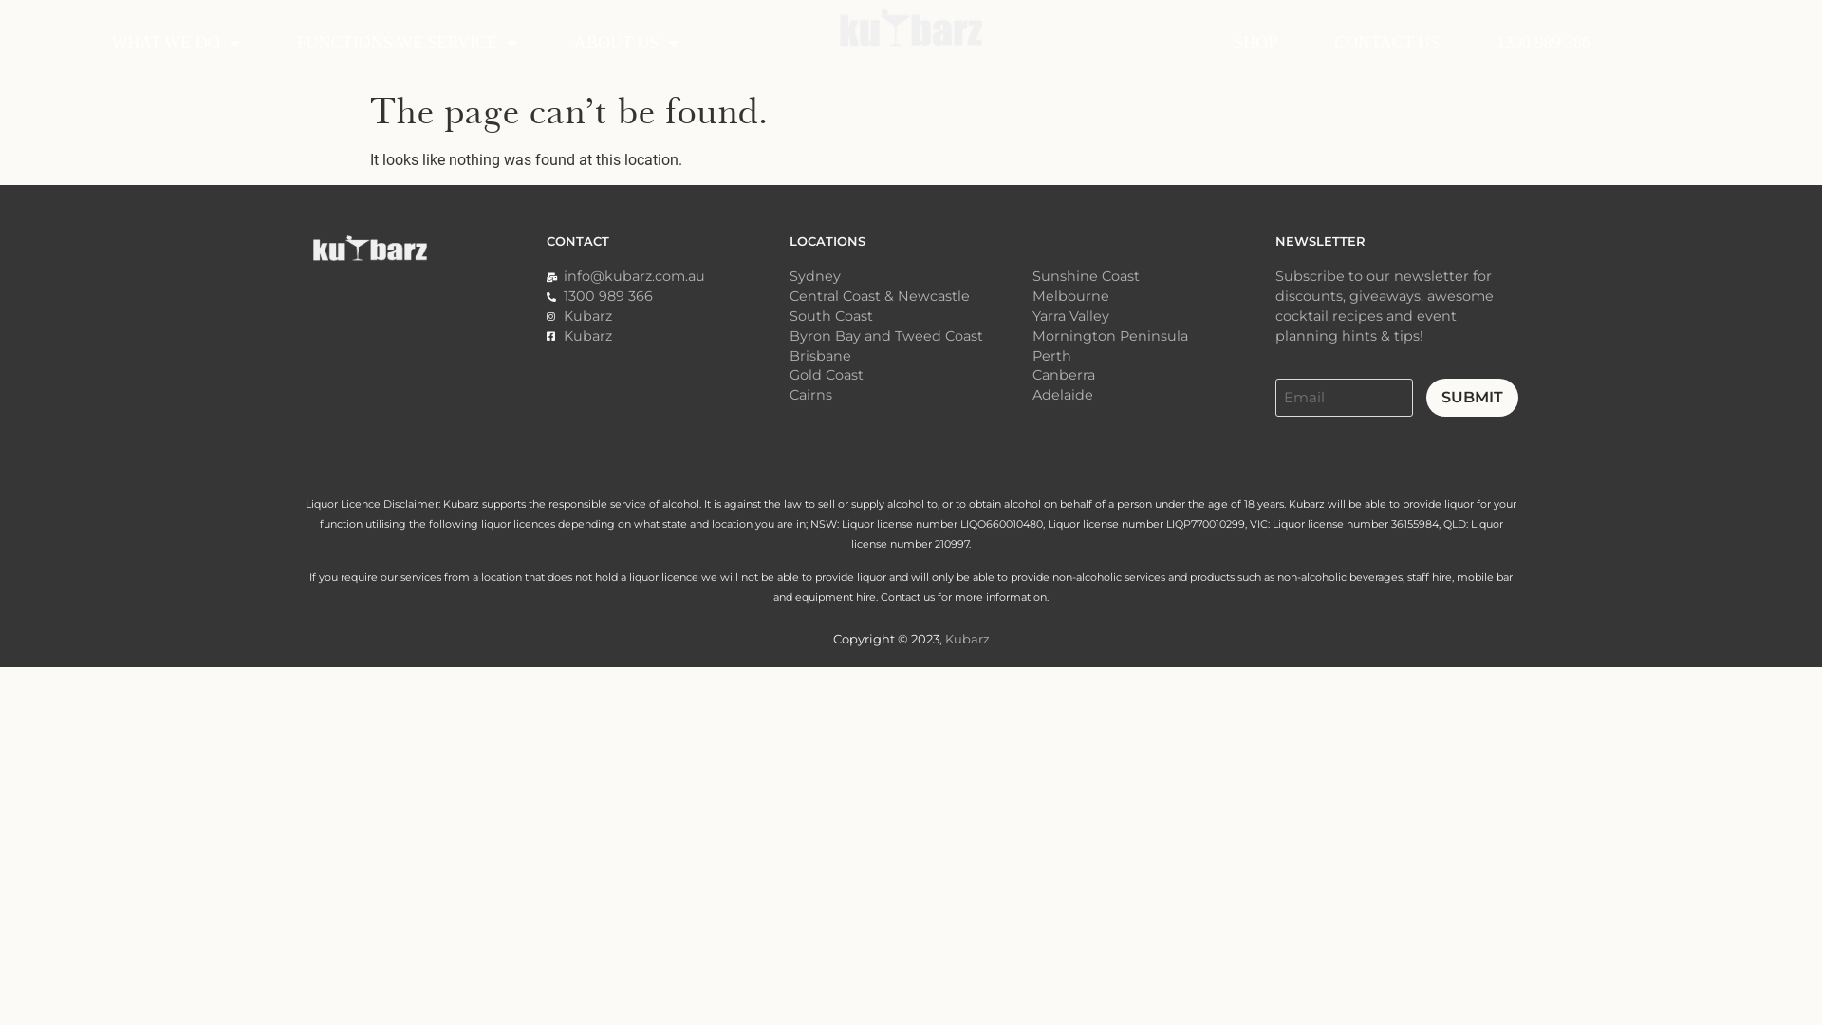 Image resolution: width=1822 pixels, height=1025 pixels. Describe the element at coordinates (911, 336) in the screenshot. I see `Byron Bay and Tweed Coast` at that location.